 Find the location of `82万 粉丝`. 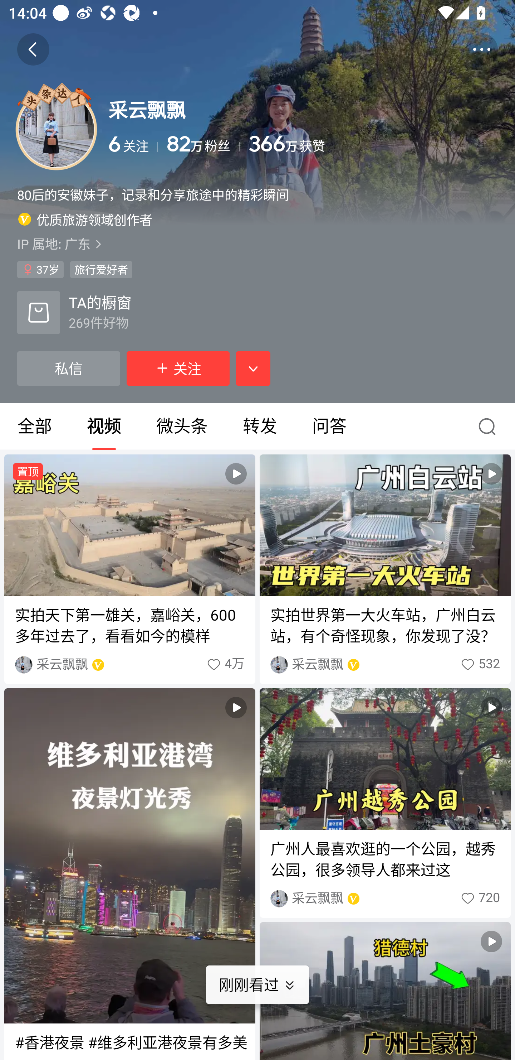

82万 粉丝 is located at coordinates (203, 144).